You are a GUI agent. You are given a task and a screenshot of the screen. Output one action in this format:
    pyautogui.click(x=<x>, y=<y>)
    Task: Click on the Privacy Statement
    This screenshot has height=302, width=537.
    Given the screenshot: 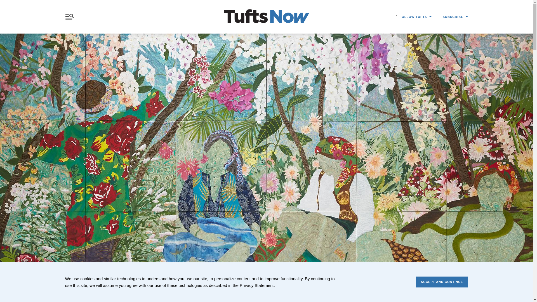 What is the action you would take?
    pyautogui.click(x=257, y=285)
    